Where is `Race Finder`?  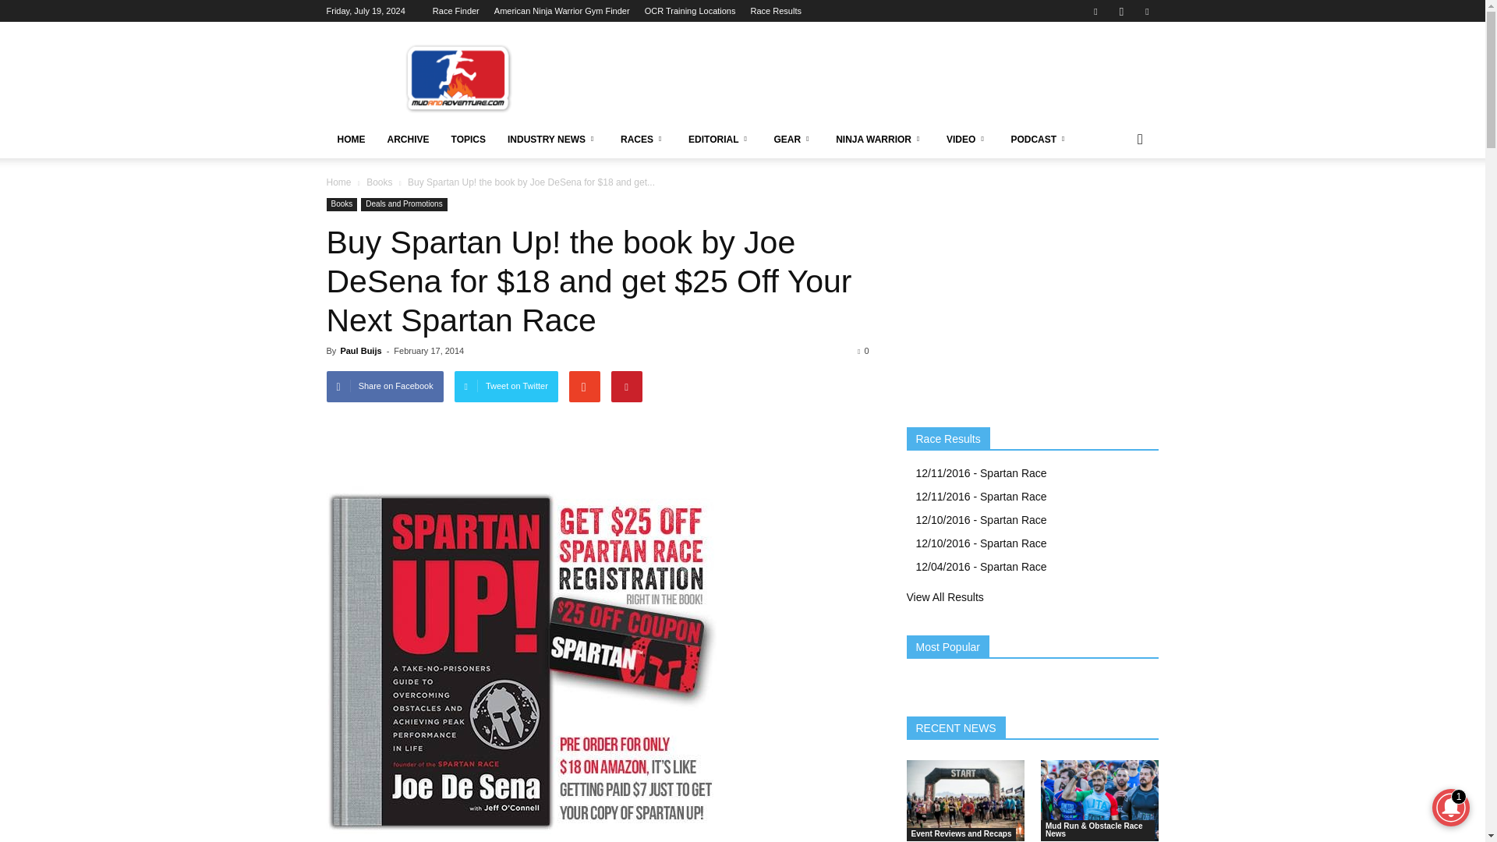
Race Finder is located at coordinates (455, 11).